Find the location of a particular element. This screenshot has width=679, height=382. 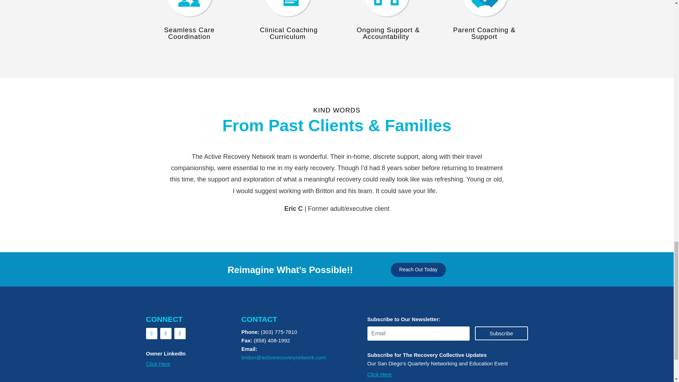

hands is located at coordinates (484, 11).